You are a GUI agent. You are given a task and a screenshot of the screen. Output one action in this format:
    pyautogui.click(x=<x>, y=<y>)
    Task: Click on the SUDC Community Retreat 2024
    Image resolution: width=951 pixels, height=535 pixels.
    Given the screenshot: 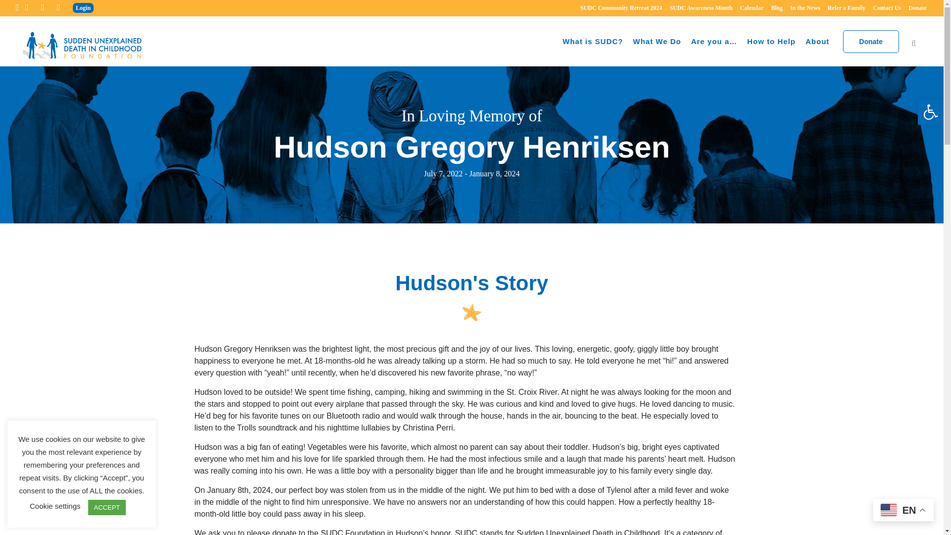 What is the action you would take?
    pyautogui.click(x=617, y=8)
    